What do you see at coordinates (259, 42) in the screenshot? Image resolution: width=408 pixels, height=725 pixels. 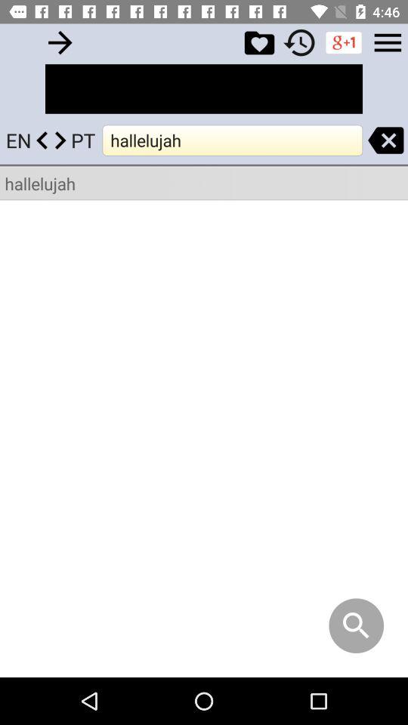 I see `favorite button` at bounding box center [259, 42].